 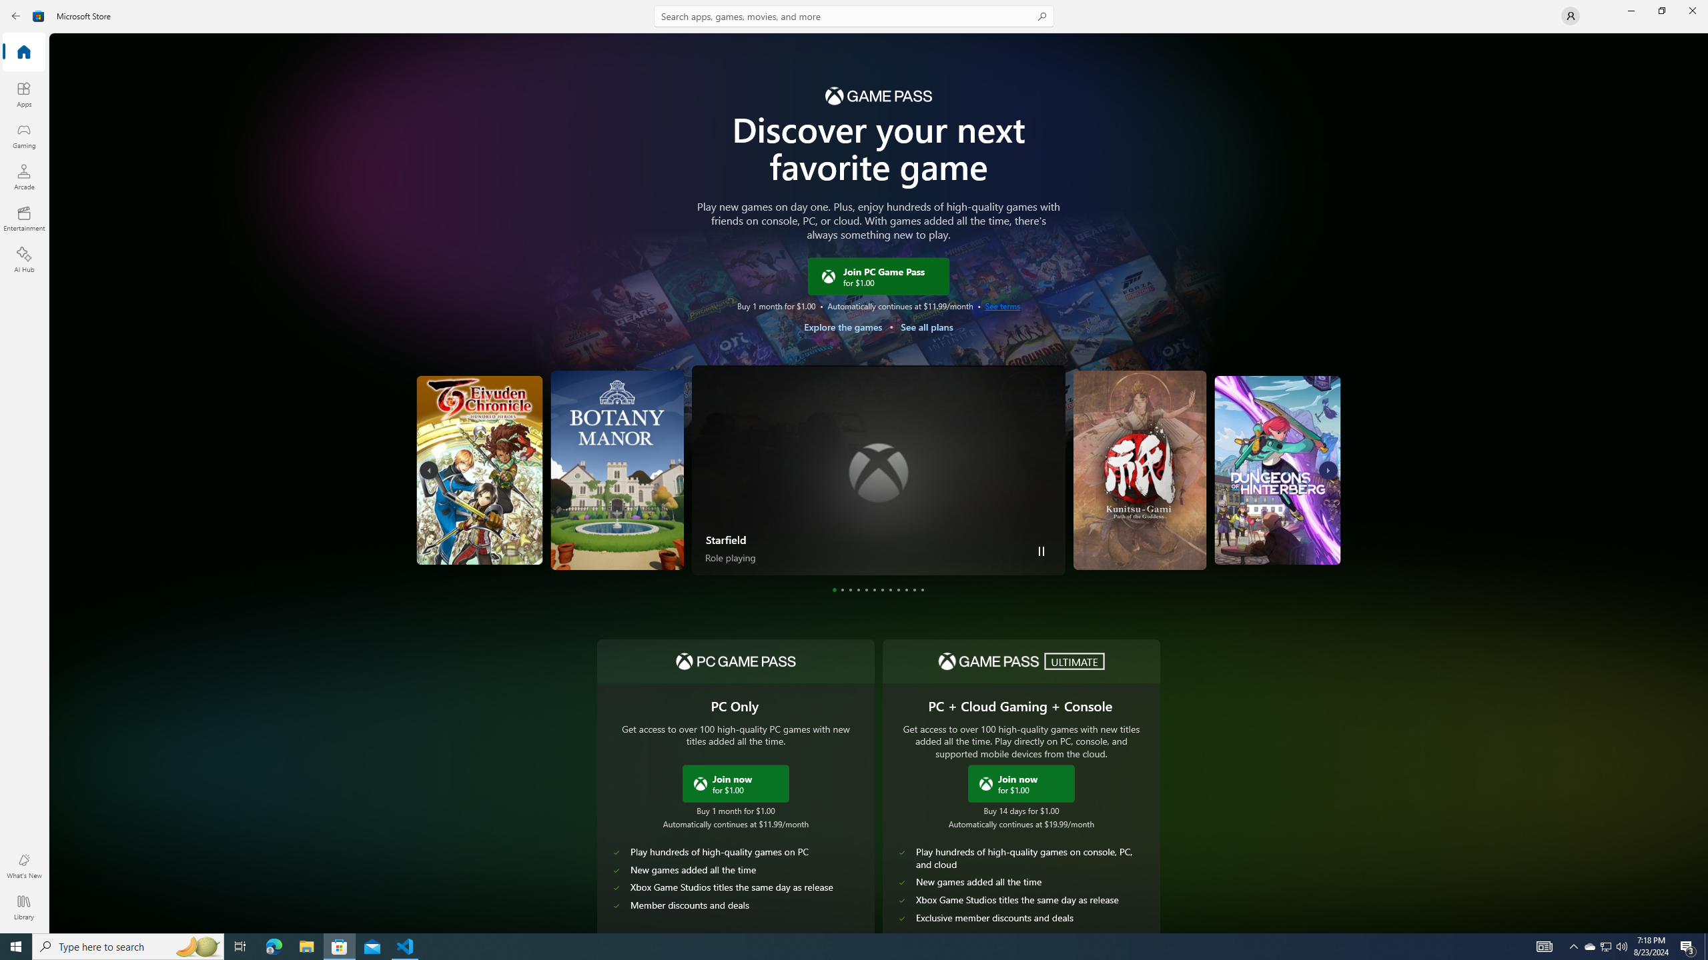 What do you see at coordinates (878, 470) in the screenshot?
I see `Starfield` at bounding box center [878, 470].